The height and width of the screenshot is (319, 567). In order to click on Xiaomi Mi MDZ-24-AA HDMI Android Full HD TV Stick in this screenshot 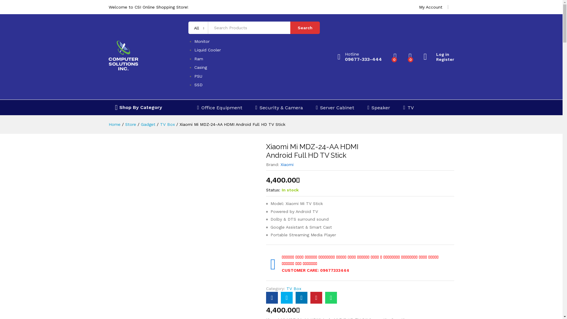, I will do `click(232, 124)`.